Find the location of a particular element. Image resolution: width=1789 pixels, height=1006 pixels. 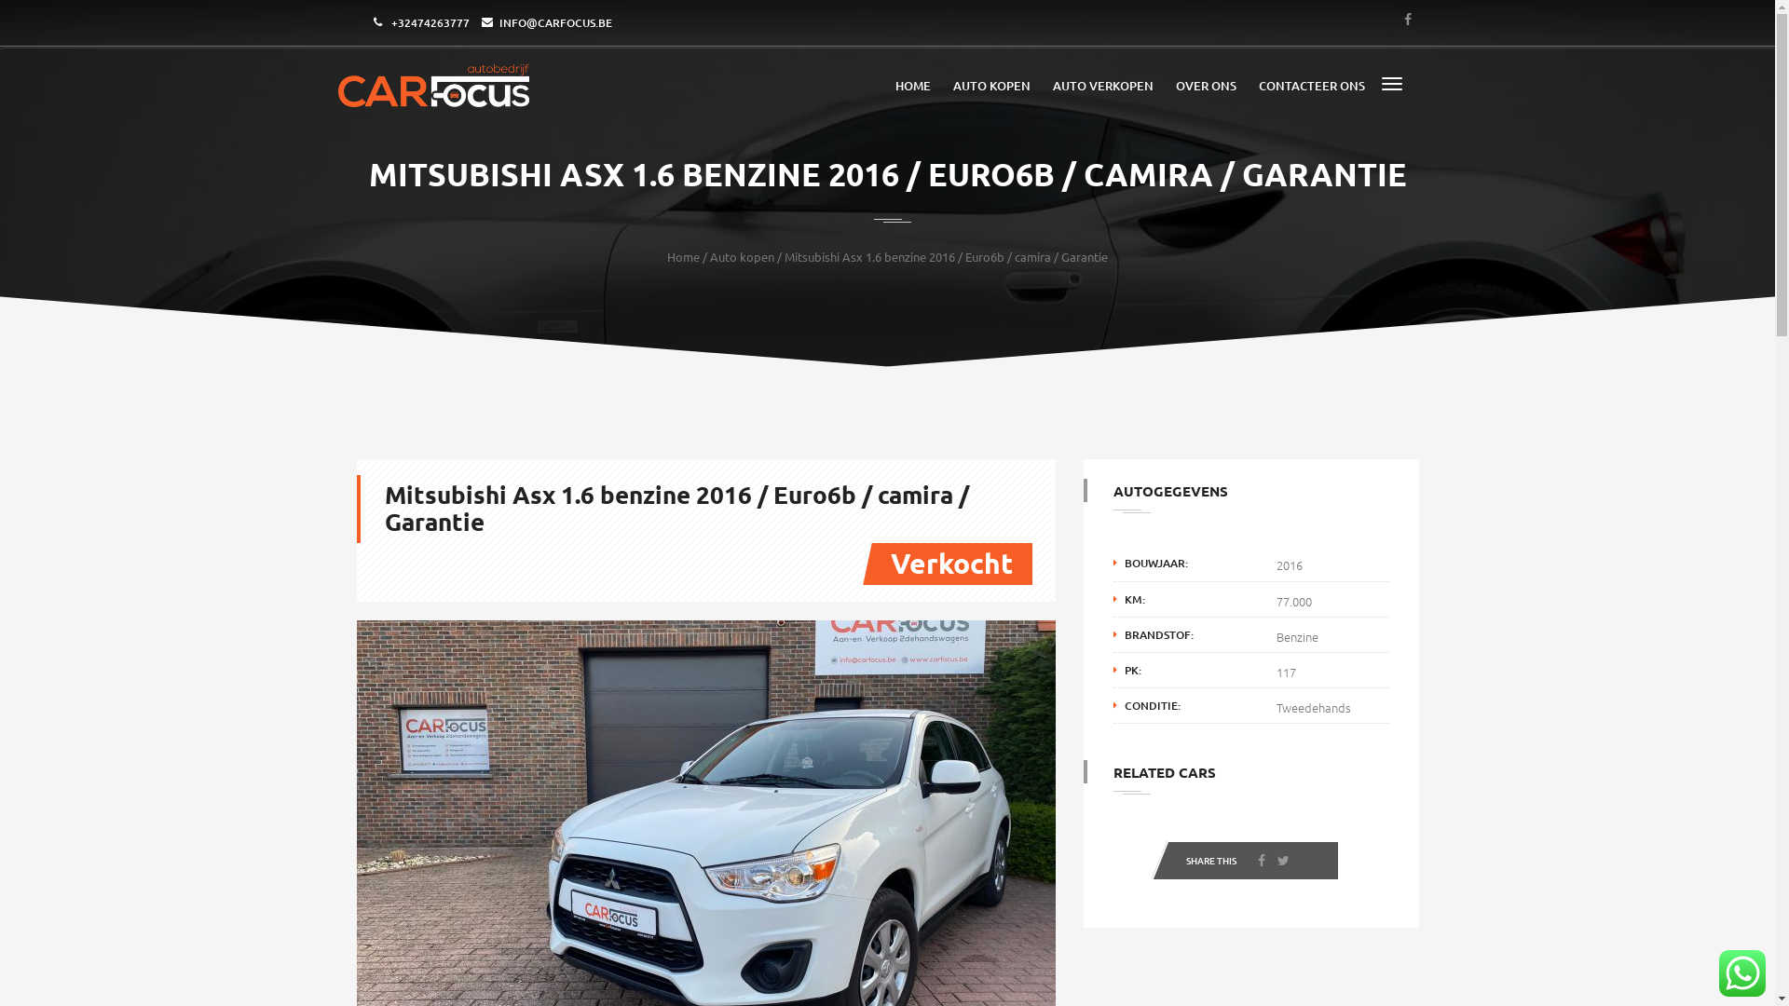

Facebook is located at coordinates (1262, 862).